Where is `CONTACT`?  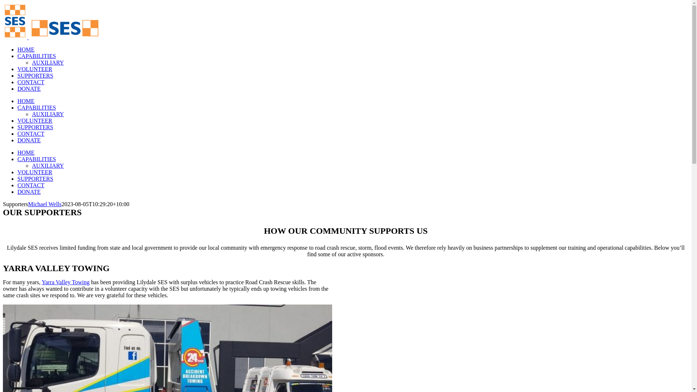 CONTACT is located at coordinates (31, 82).